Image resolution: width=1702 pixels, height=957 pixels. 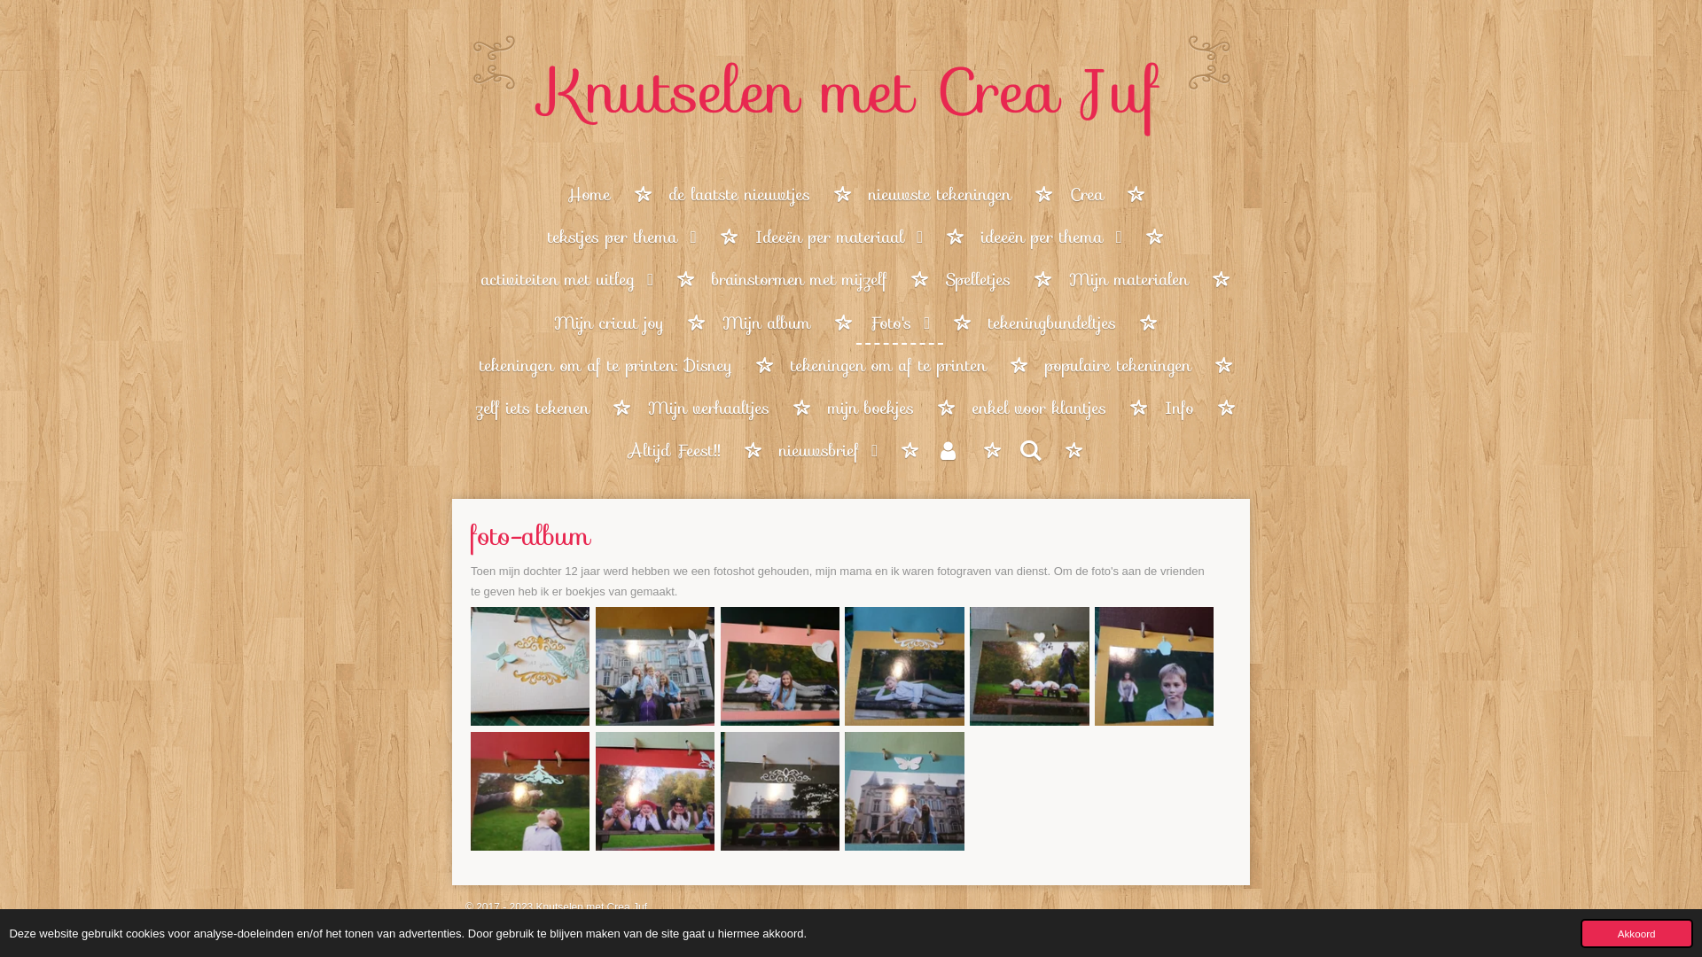 What do you see at coordinates (767, 323) in the screenshot?
I see `Mijn album` at bounding box center [767, 323].